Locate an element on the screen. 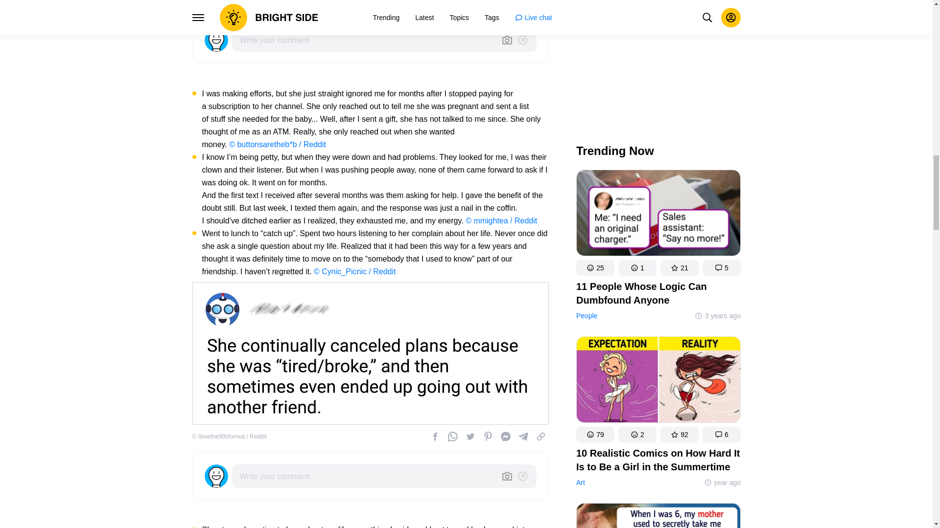 The width and height of the screenshot is (940, 528). Share on Facebook is located at coordinates (505, 4).